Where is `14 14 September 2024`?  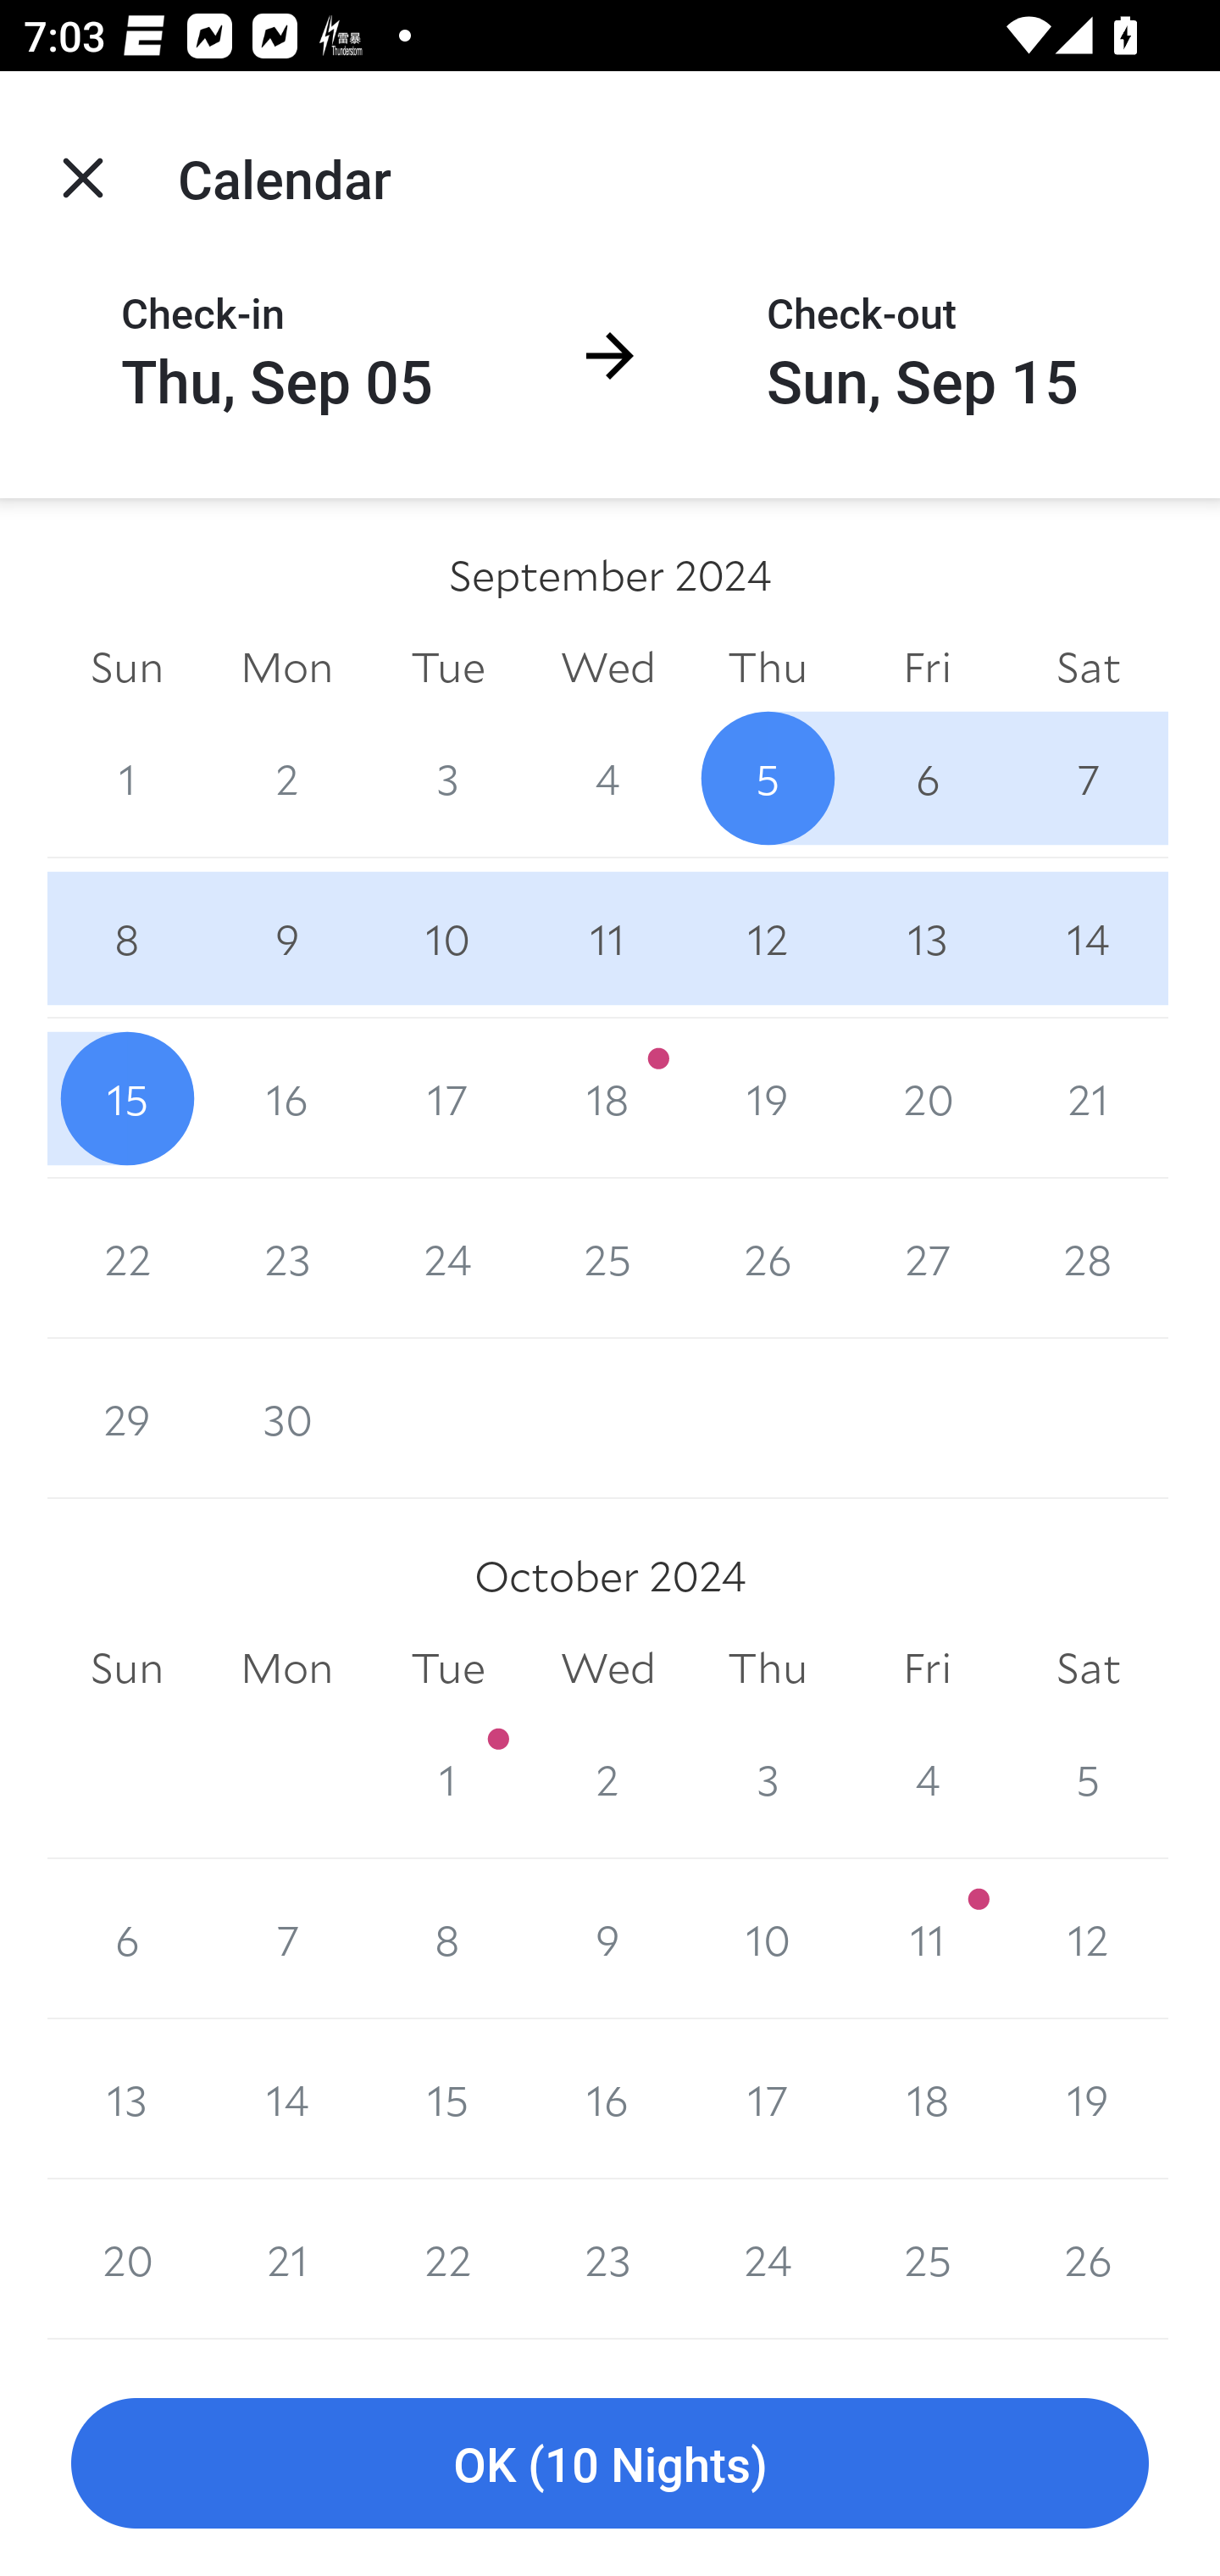 14 14 September 2024 is located at coordinates (1088, 937).